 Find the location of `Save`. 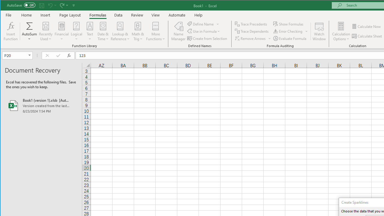

Save is located at coordinates (42, 5).